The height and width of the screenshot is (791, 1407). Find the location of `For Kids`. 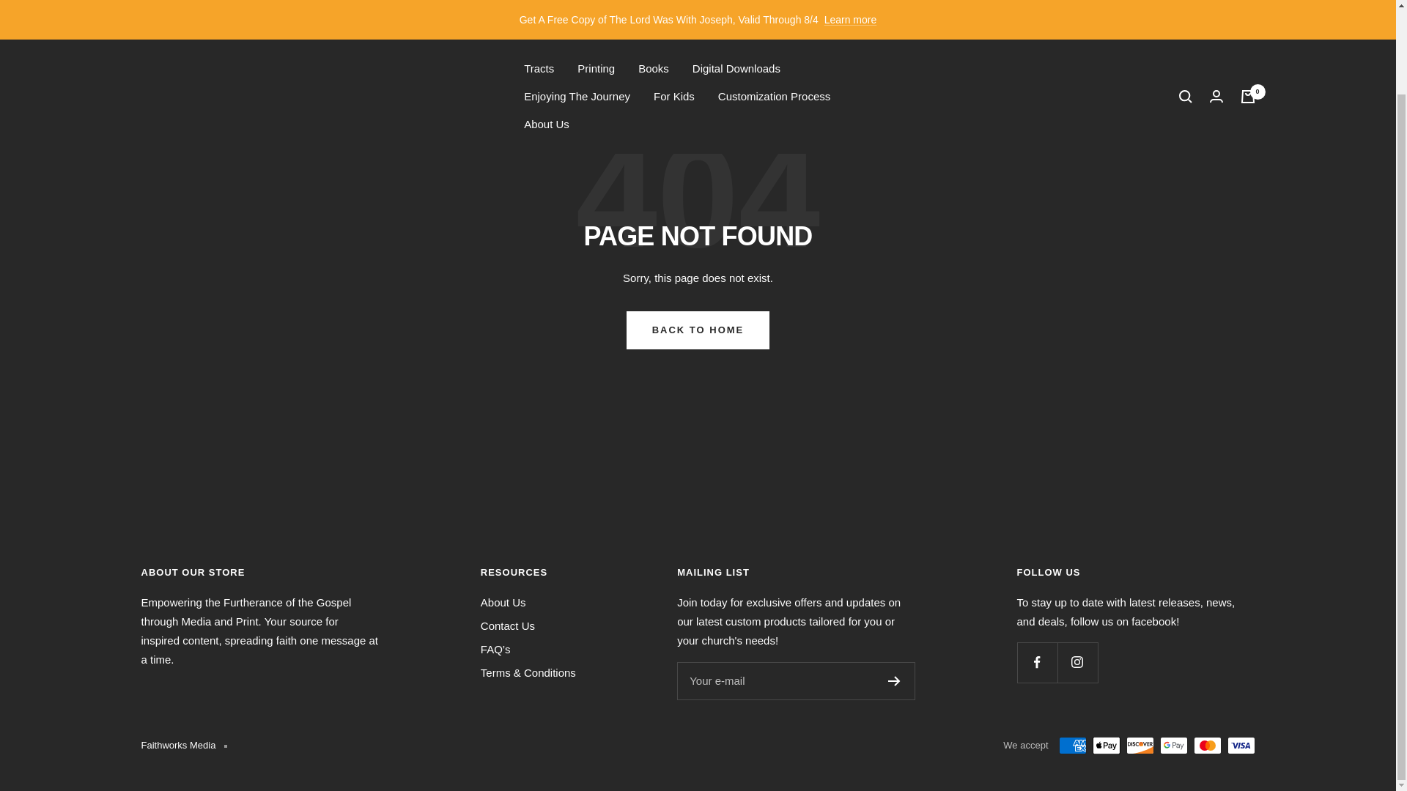

For Kids is located at coordinates (674, 4).